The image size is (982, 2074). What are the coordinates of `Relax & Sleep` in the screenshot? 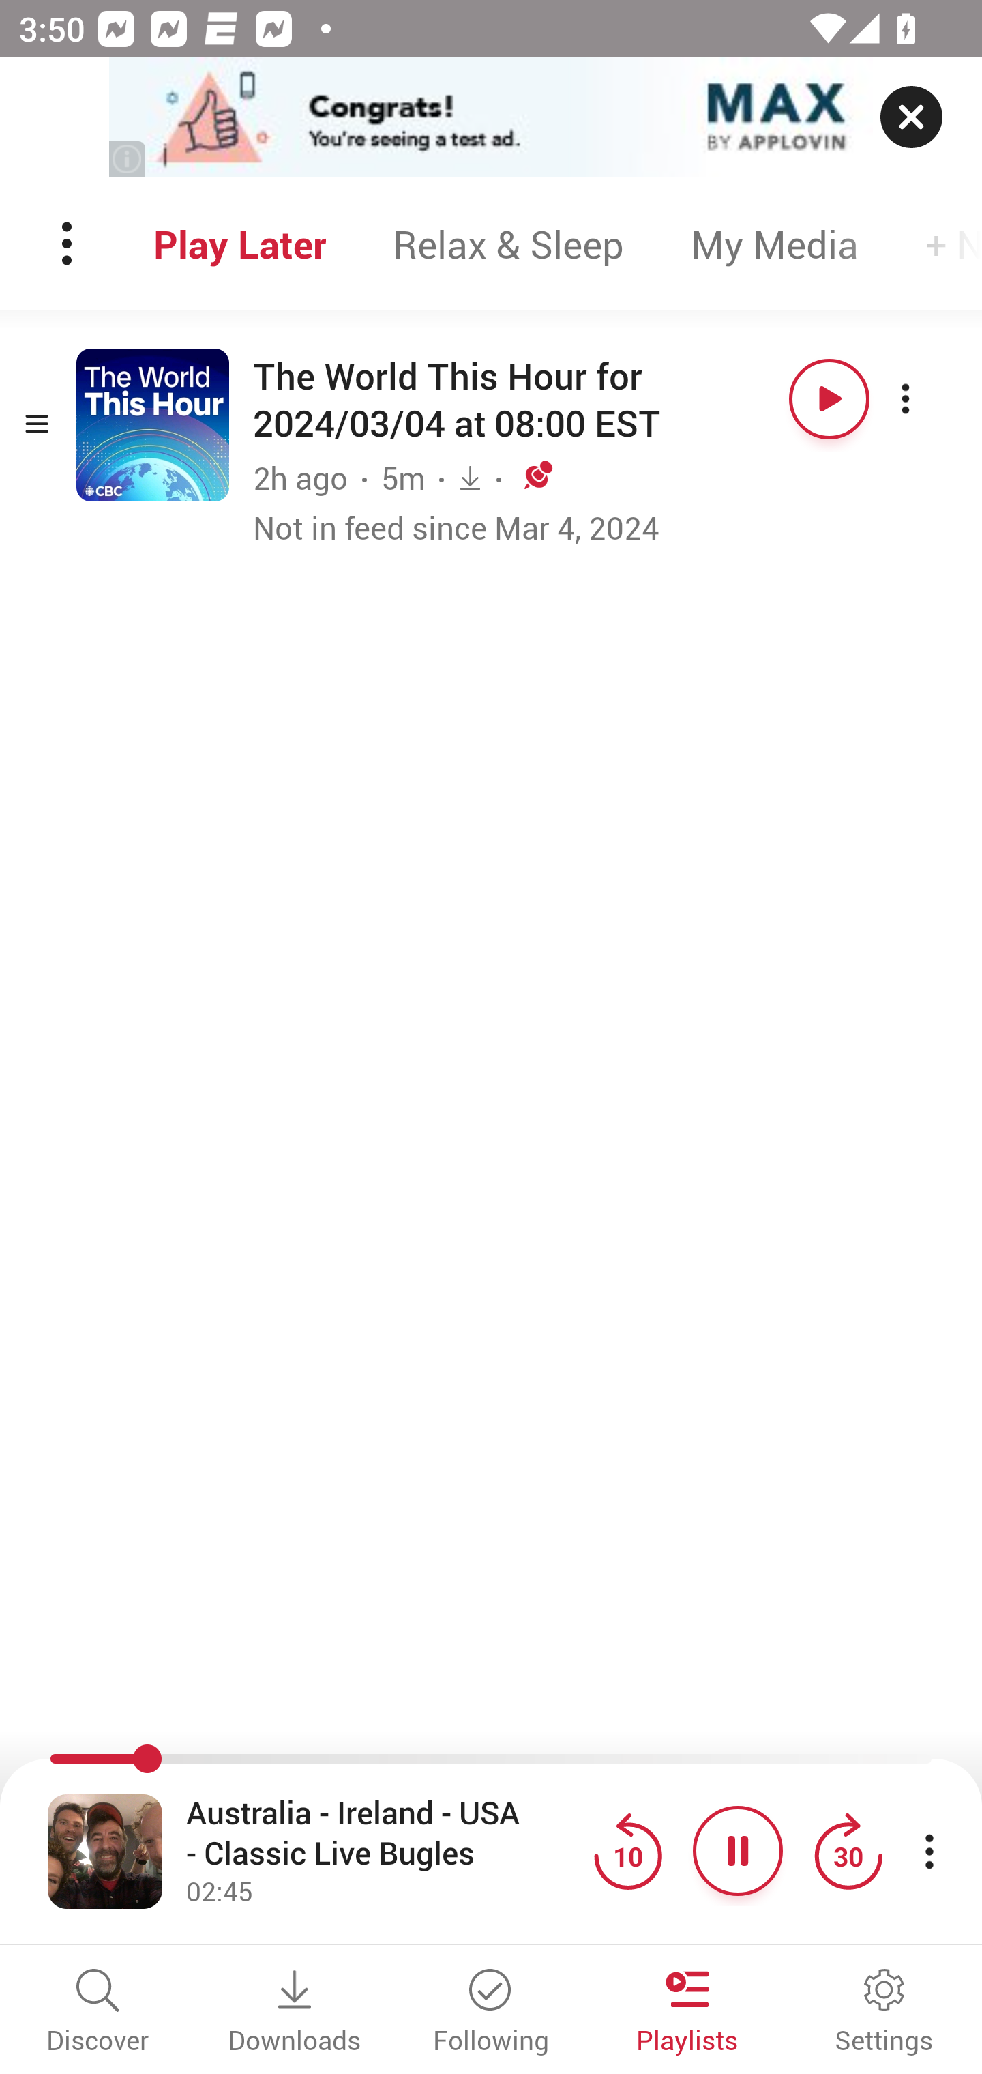 It's located at (508, 244).